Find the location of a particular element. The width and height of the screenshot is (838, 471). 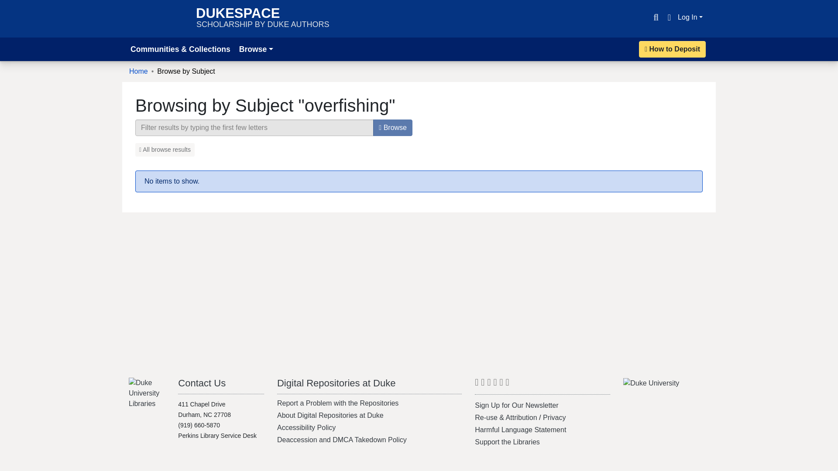

Search is located at coordinates (501, 385).